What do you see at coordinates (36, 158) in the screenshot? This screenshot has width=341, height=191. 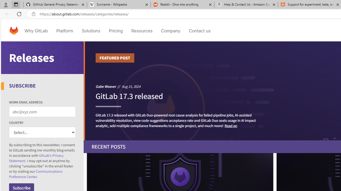 I see `GitLab's Privacy Statement` at bounding box center [36, 158].